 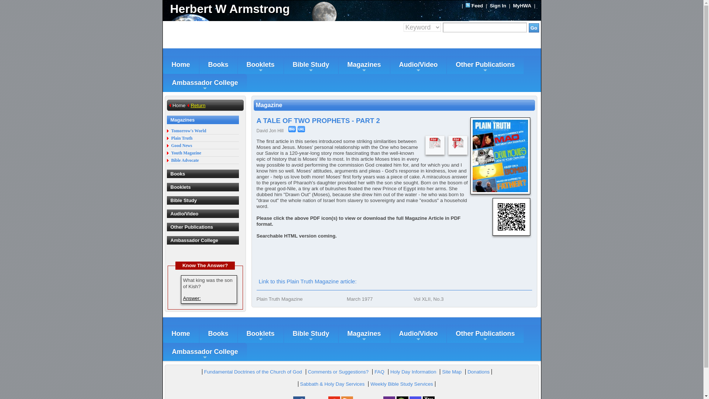 I want to click on Bible Study, so click(x=311, y=65).